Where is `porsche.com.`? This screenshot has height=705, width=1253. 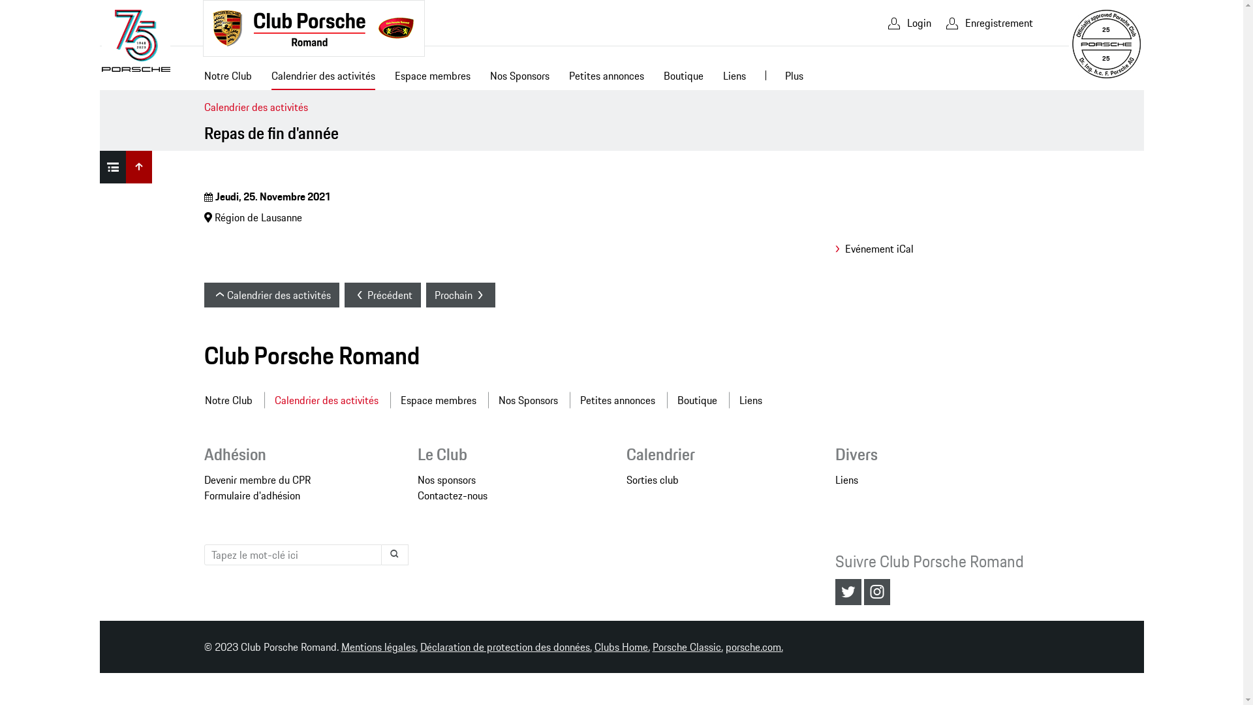
porsche.com. is located at coordinates (754, 647).